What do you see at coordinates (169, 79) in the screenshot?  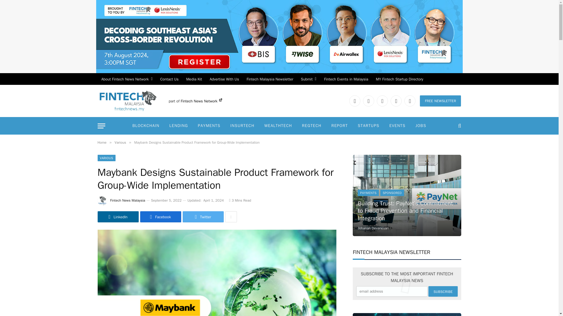 I see `Contact Us` at bounding box center [169, 79].